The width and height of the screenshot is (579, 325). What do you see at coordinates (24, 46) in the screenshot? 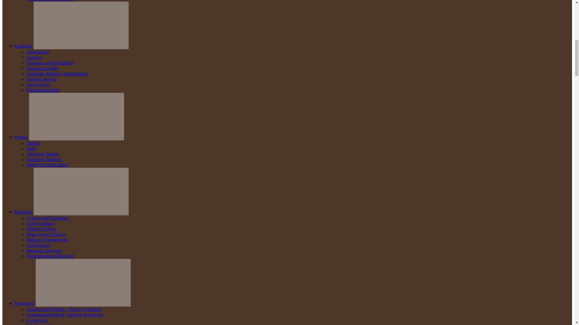
I see `Graduate` at bounding box center [24, 46].